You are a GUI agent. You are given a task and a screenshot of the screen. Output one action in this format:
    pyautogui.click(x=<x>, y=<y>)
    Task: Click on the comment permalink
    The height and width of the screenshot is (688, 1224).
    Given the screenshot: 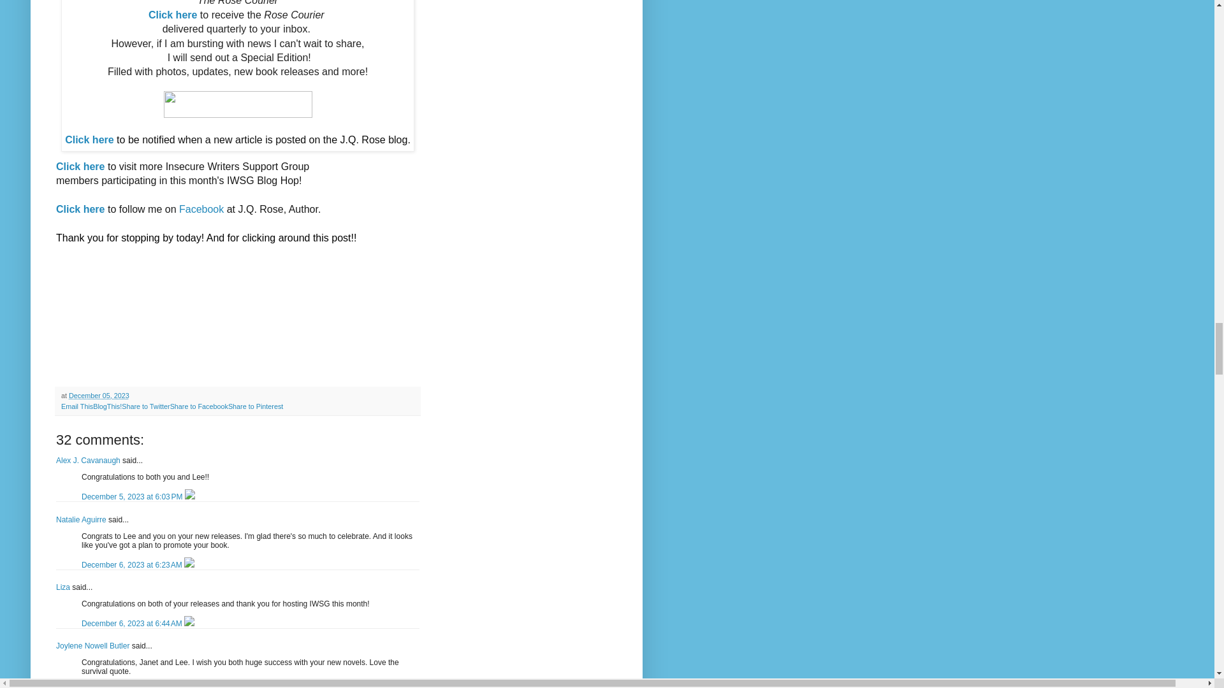 What is the action you would take?
    pyautogui.click(x=133, y=497)
    